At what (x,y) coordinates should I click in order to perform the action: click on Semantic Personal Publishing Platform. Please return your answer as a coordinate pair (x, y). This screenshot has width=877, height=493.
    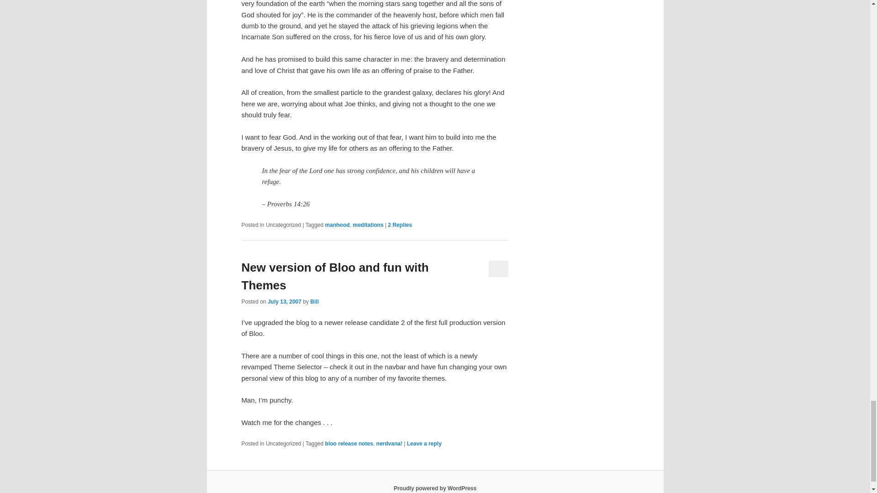
    Looking at the image, I should click on (435, 488).